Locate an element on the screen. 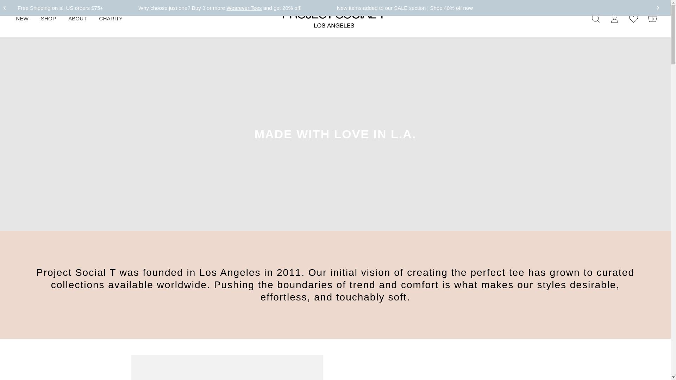 This screenshot has height=380, width=676. Wearever Tees is located at coordinates (244, 8).